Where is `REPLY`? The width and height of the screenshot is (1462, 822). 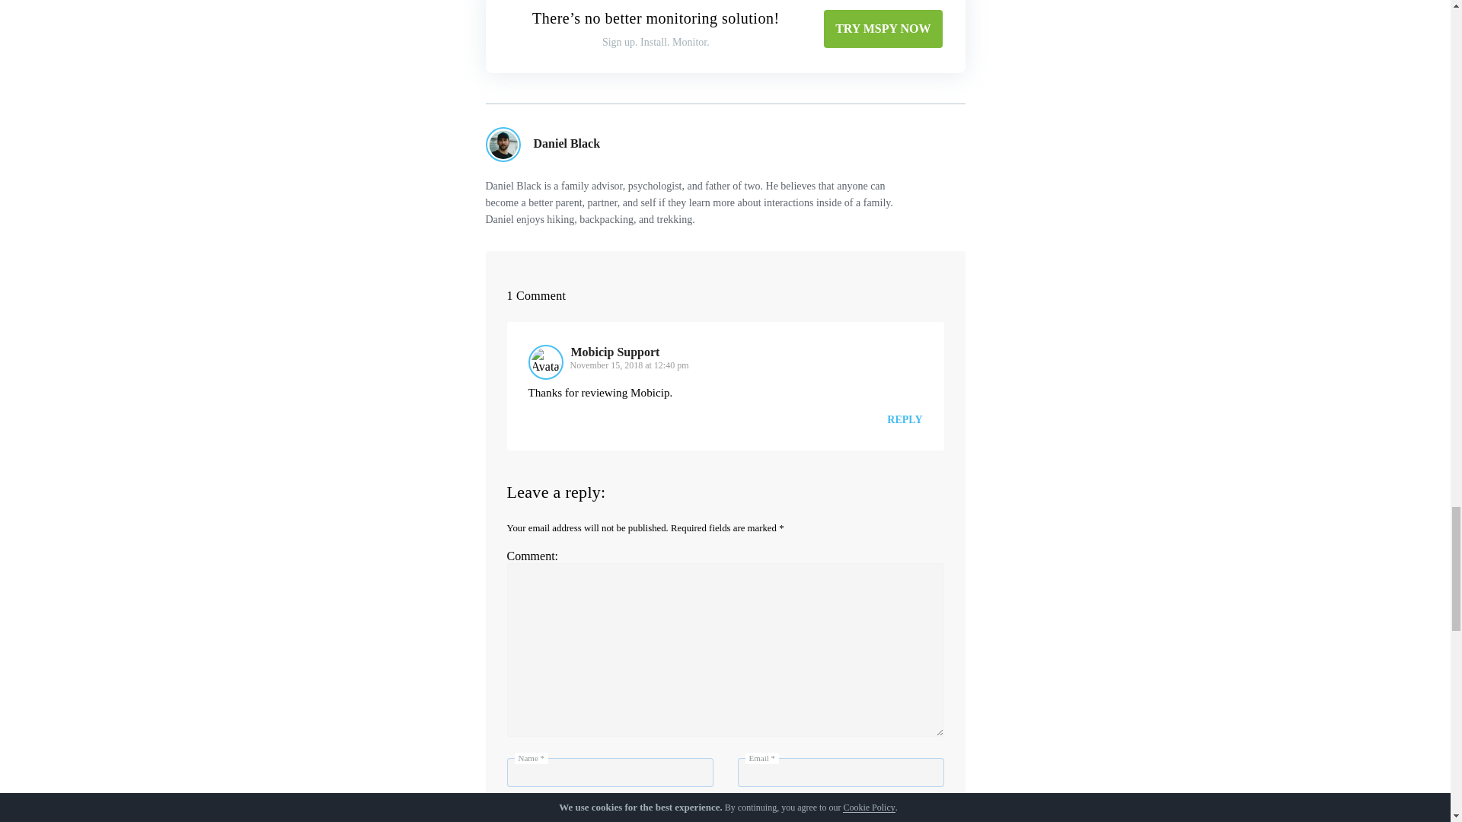 REPLY is located at coordinates (905, 420).